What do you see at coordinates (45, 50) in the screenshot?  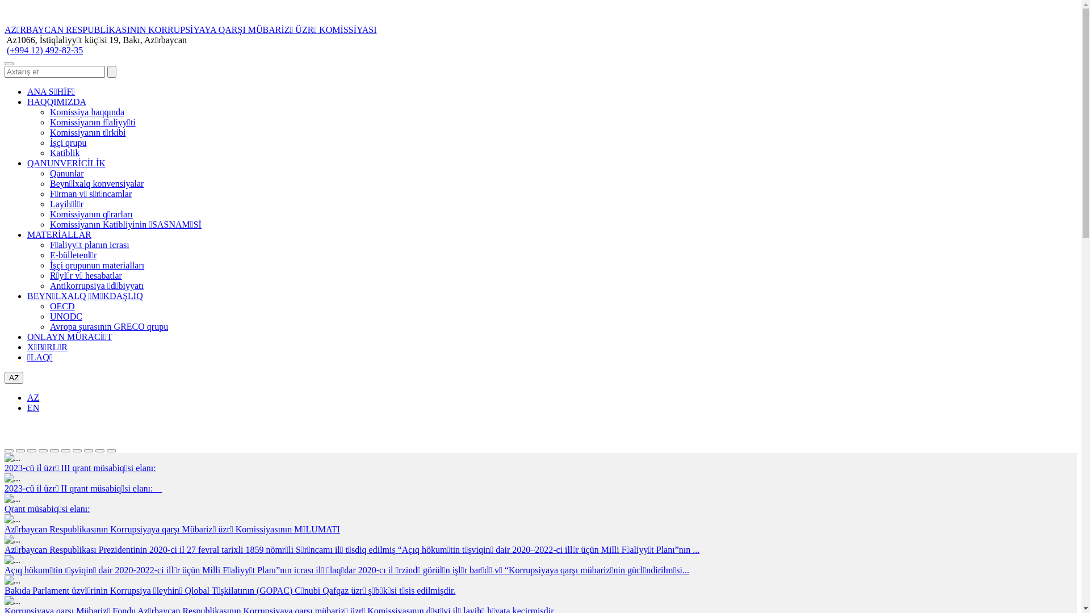 I see `(+994 12) 492-82-35` at bounding box center [45, 50].